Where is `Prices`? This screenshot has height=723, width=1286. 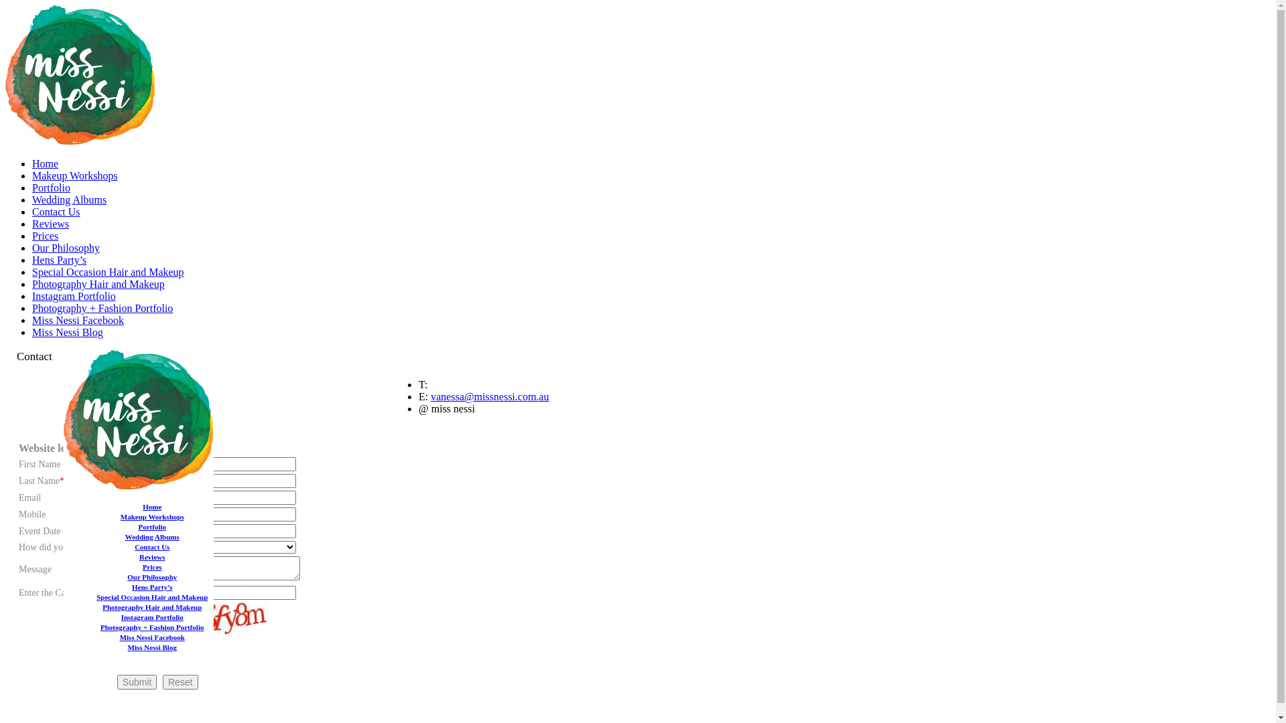 Prices is located at coordinates (153, 567).